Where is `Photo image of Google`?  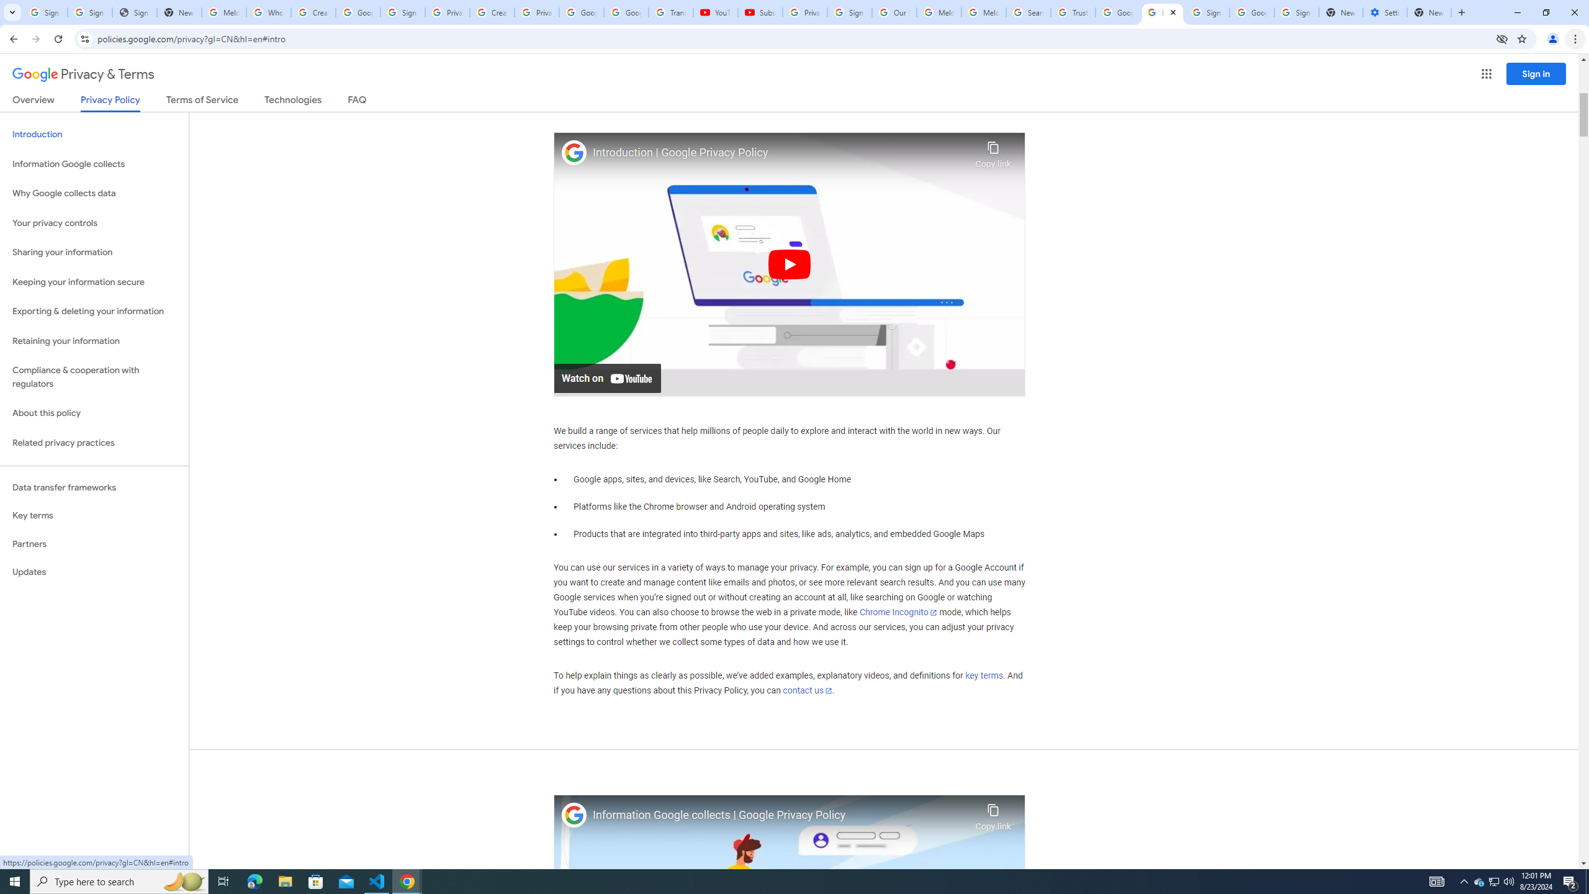 Photo image of Google is located at coordinates (574, 815).